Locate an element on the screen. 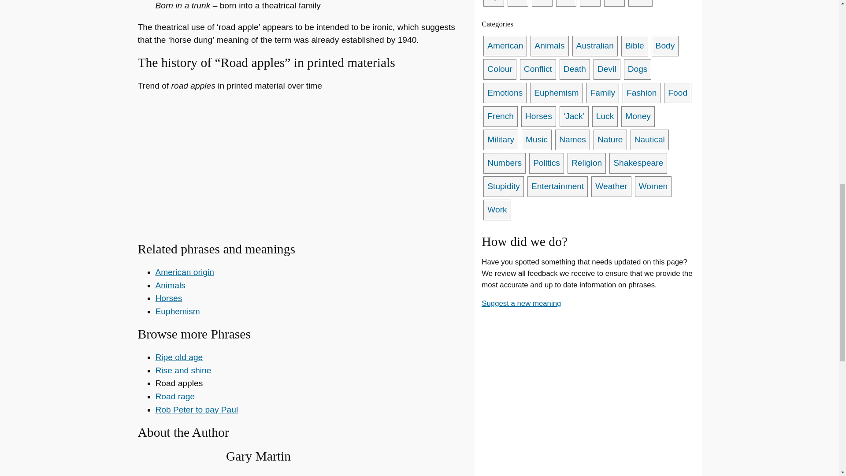  American origin is located at coordinates (184, 271).